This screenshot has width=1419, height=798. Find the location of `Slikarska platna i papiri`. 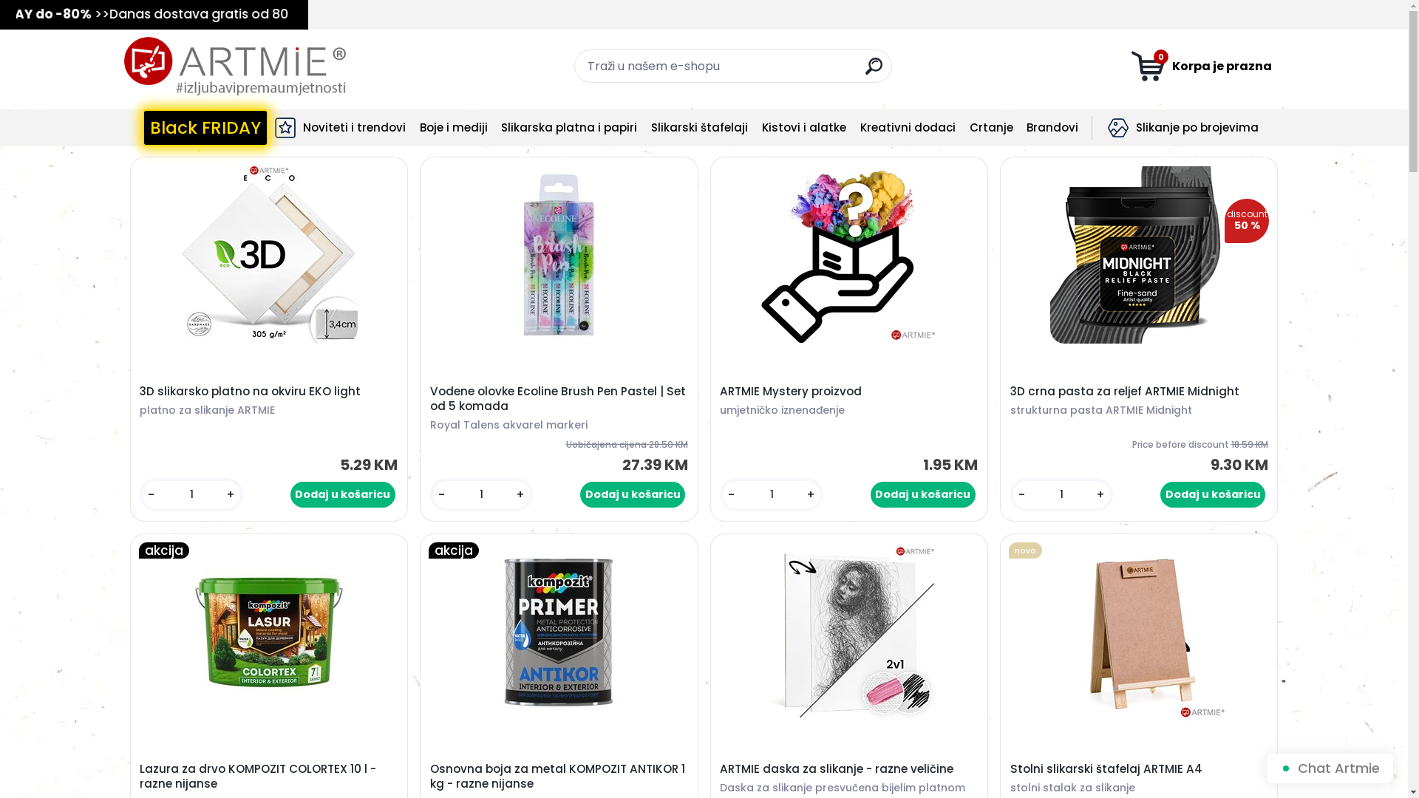

Slikarska platna i papiri is located at coordinates (569, 129).